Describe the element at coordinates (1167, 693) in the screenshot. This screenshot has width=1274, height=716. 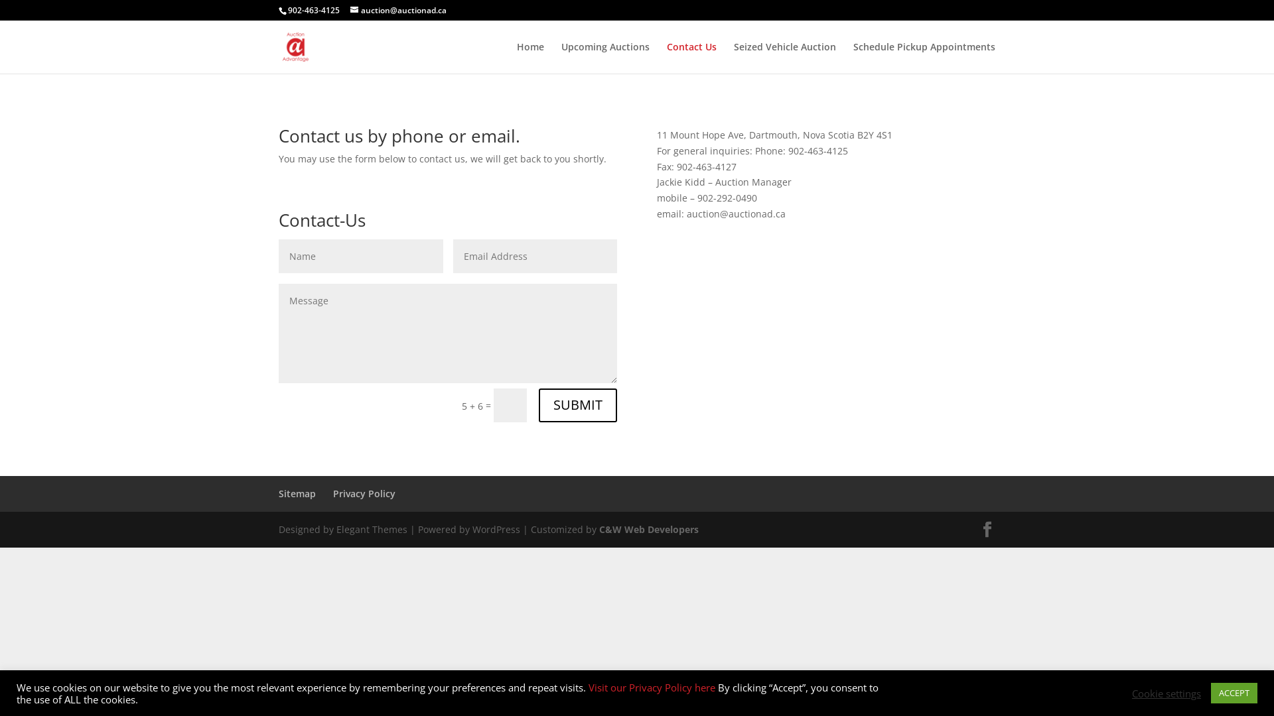
I see `Cookie settings` at that location.